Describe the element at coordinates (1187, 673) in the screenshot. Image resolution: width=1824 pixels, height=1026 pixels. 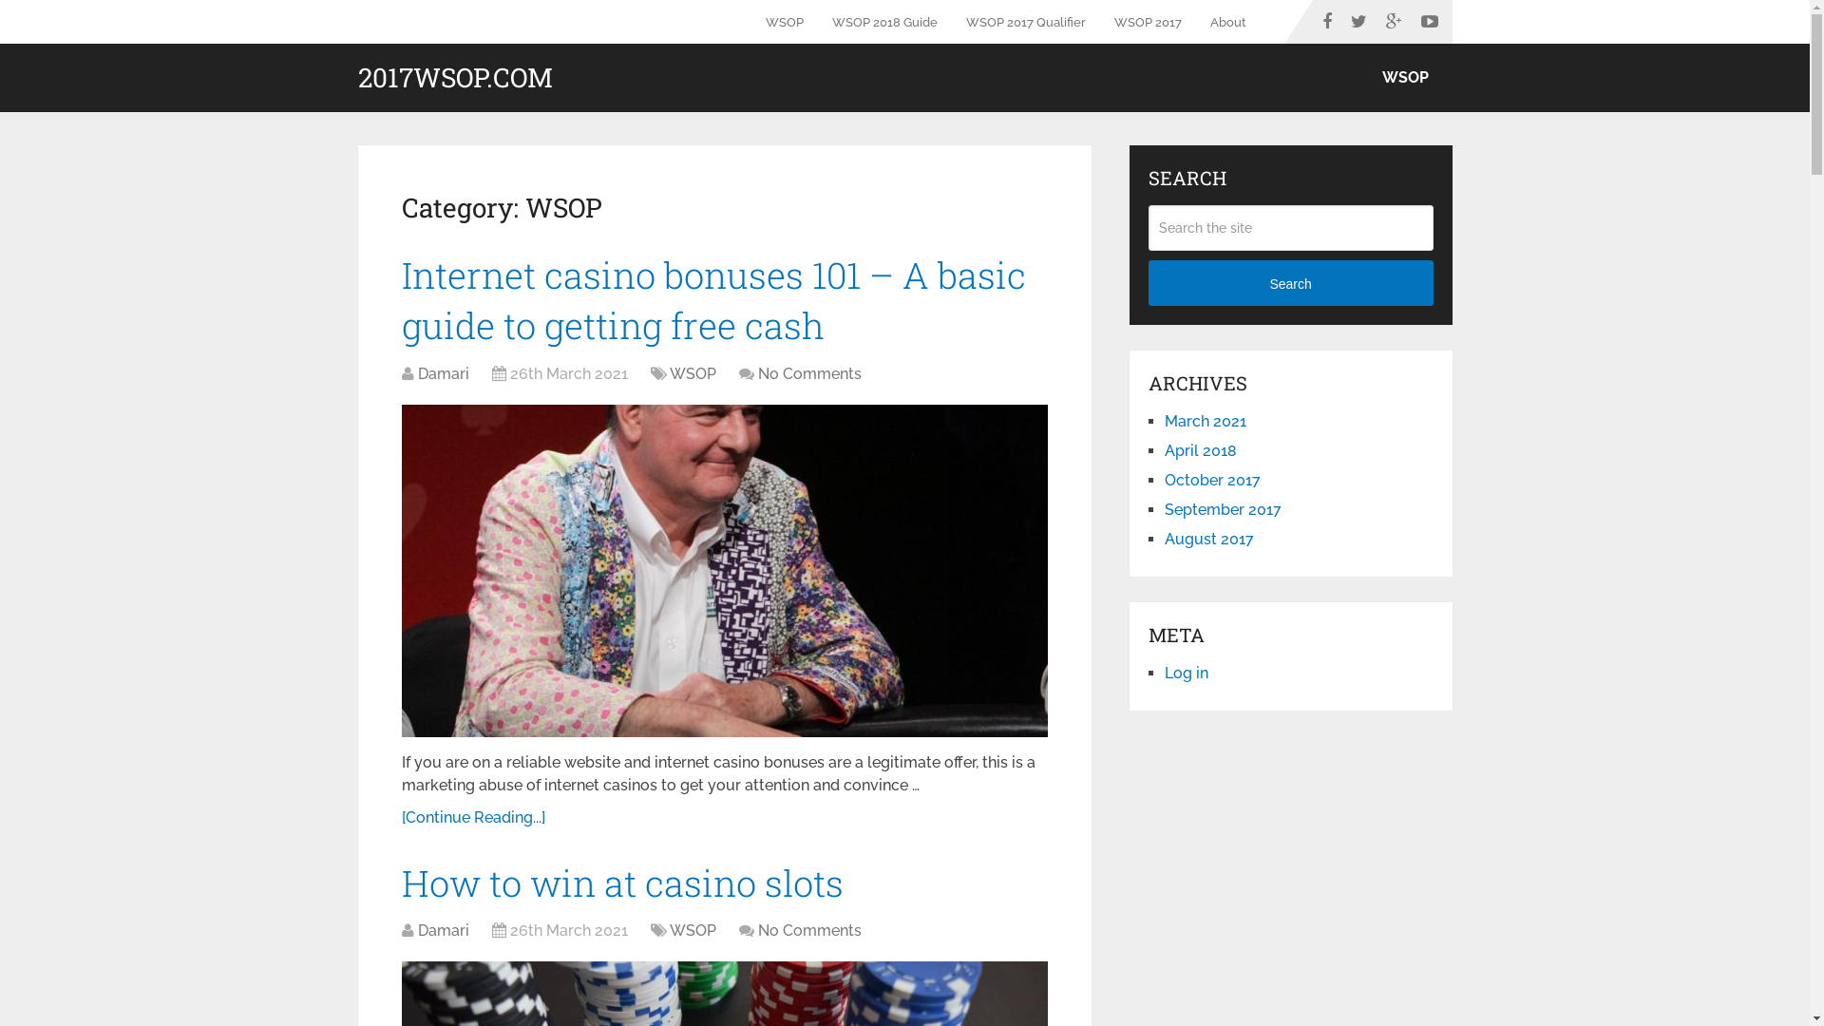
I see `Log in` at that location.